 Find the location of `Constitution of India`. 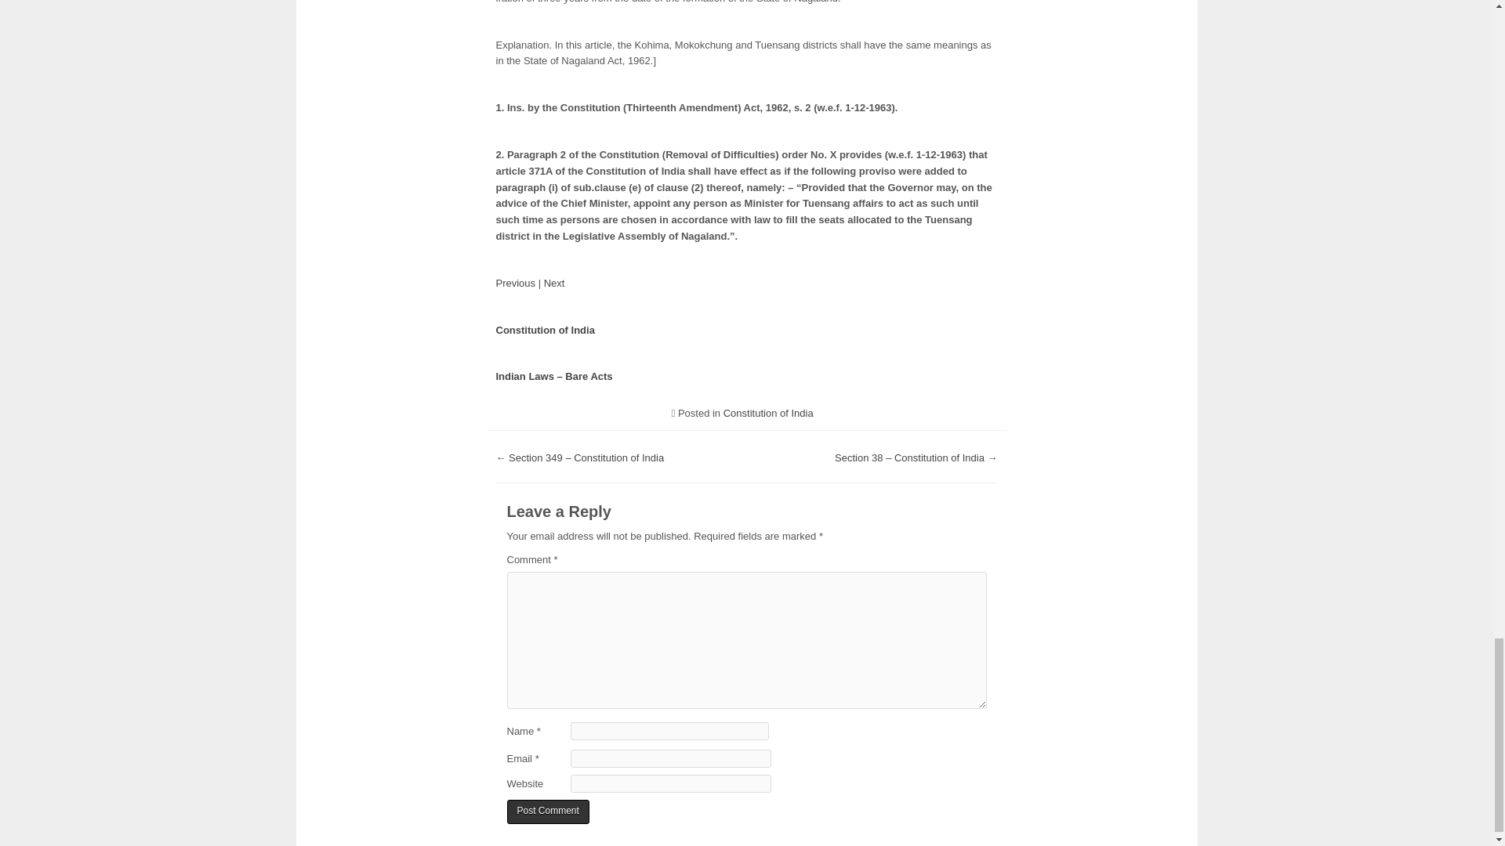

Constitution of India is located at coordinates (544, 329).